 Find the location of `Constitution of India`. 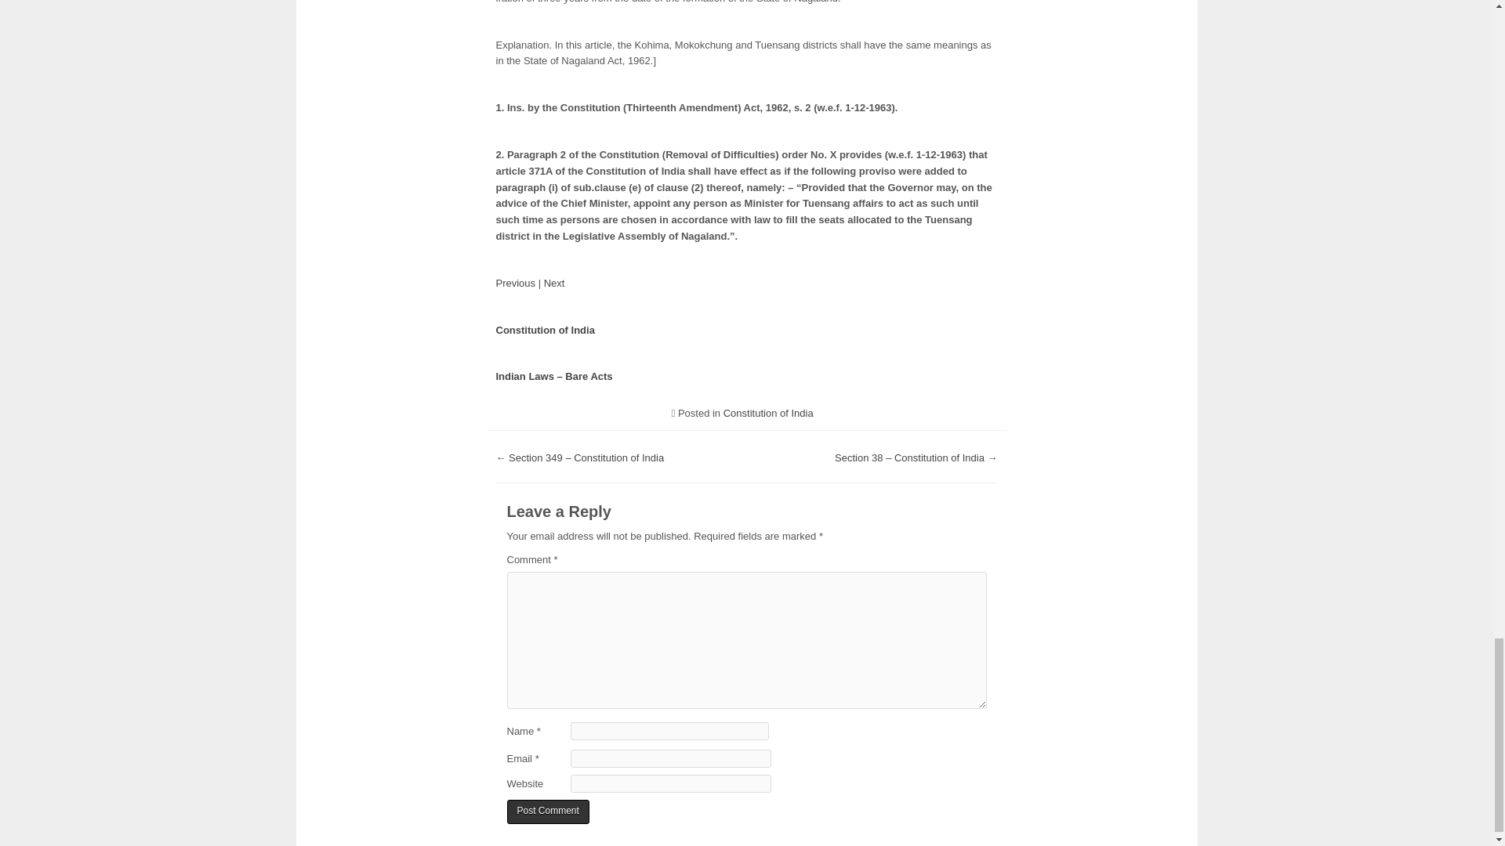

Constitution of India is located at coordinates (544, 329).